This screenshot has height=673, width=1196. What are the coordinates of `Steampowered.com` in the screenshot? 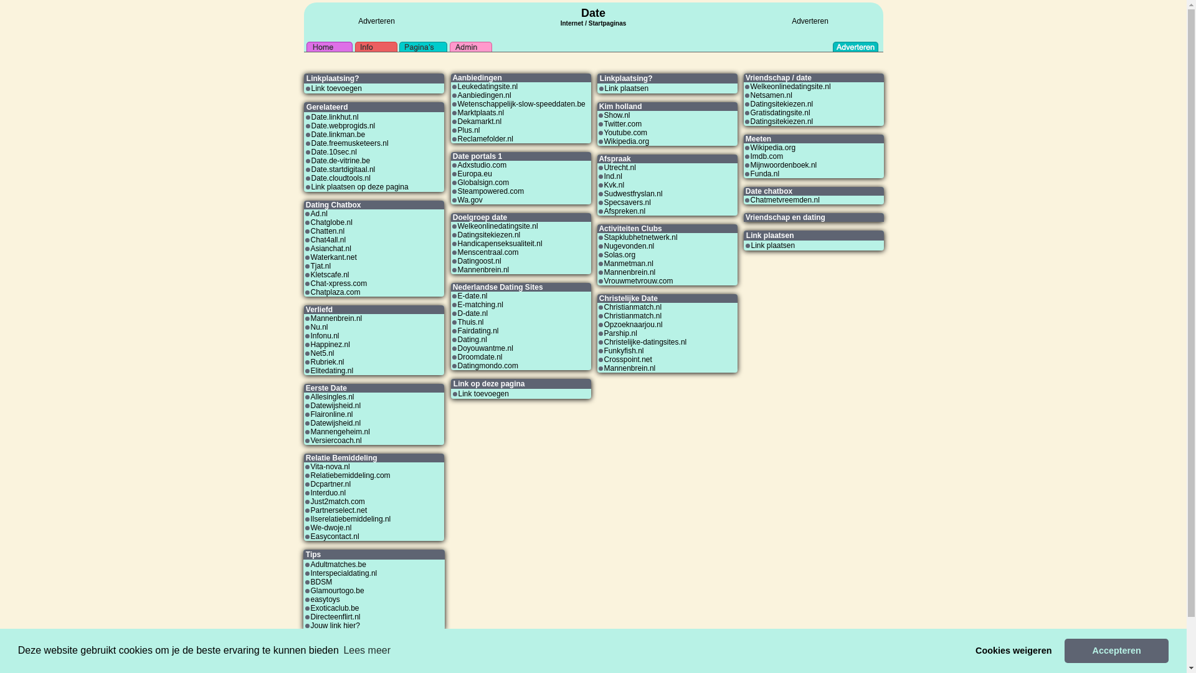 It's located at (491, 191).